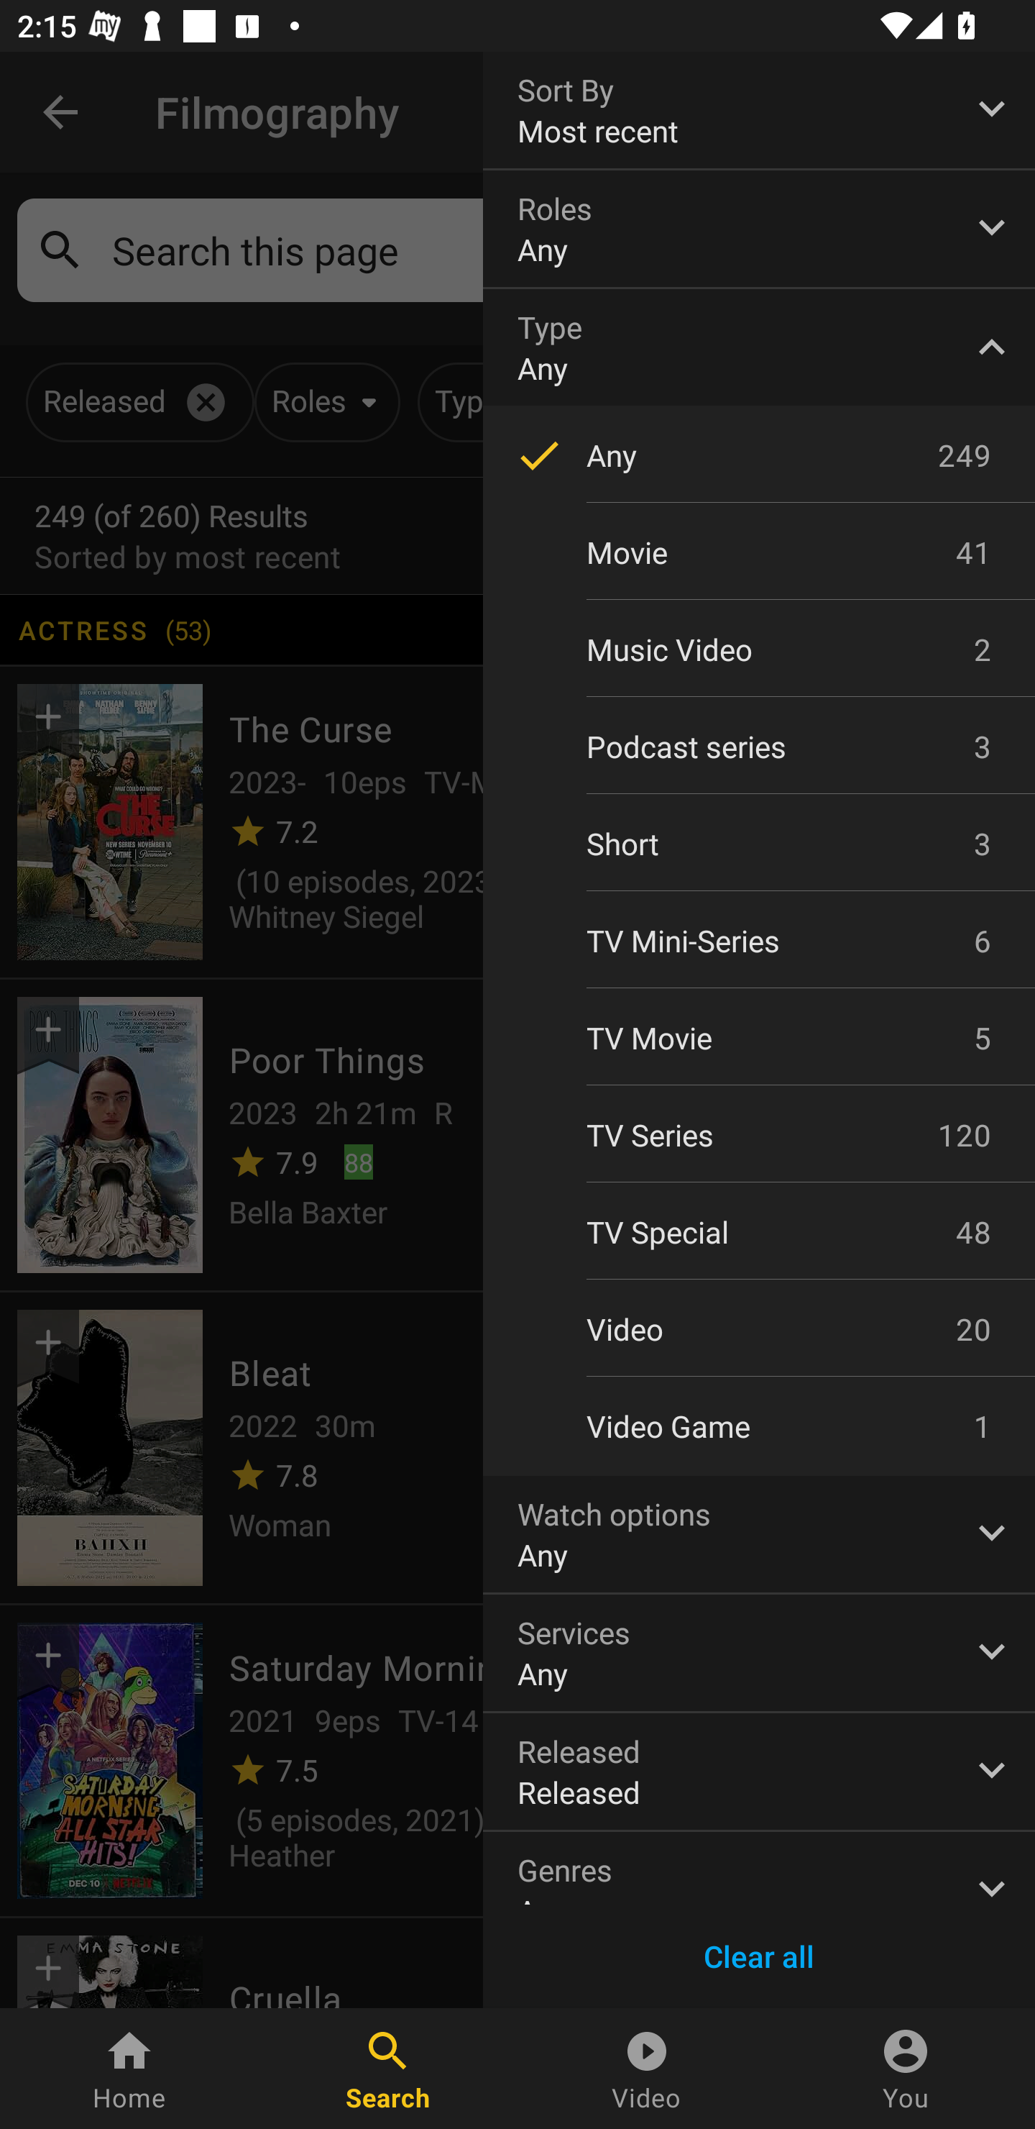  What do you see at coordinates (759, 1134) in the screenshot?
I see `TV Series 120` at bounding box center [759, 1134].